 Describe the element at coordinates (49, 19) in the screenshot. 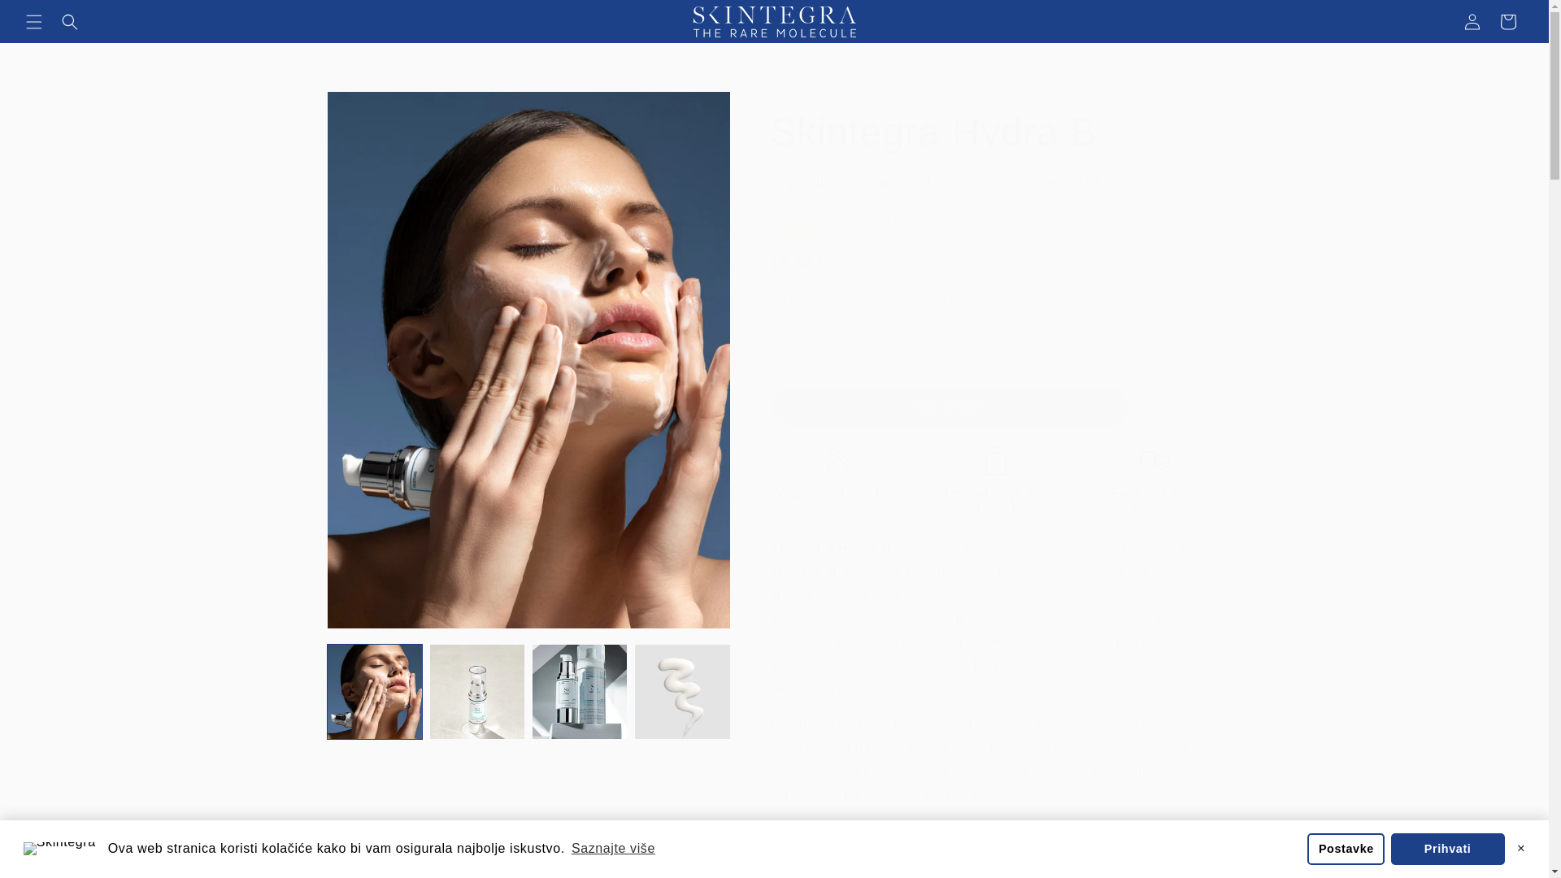

I see `Skip to content` at that location.